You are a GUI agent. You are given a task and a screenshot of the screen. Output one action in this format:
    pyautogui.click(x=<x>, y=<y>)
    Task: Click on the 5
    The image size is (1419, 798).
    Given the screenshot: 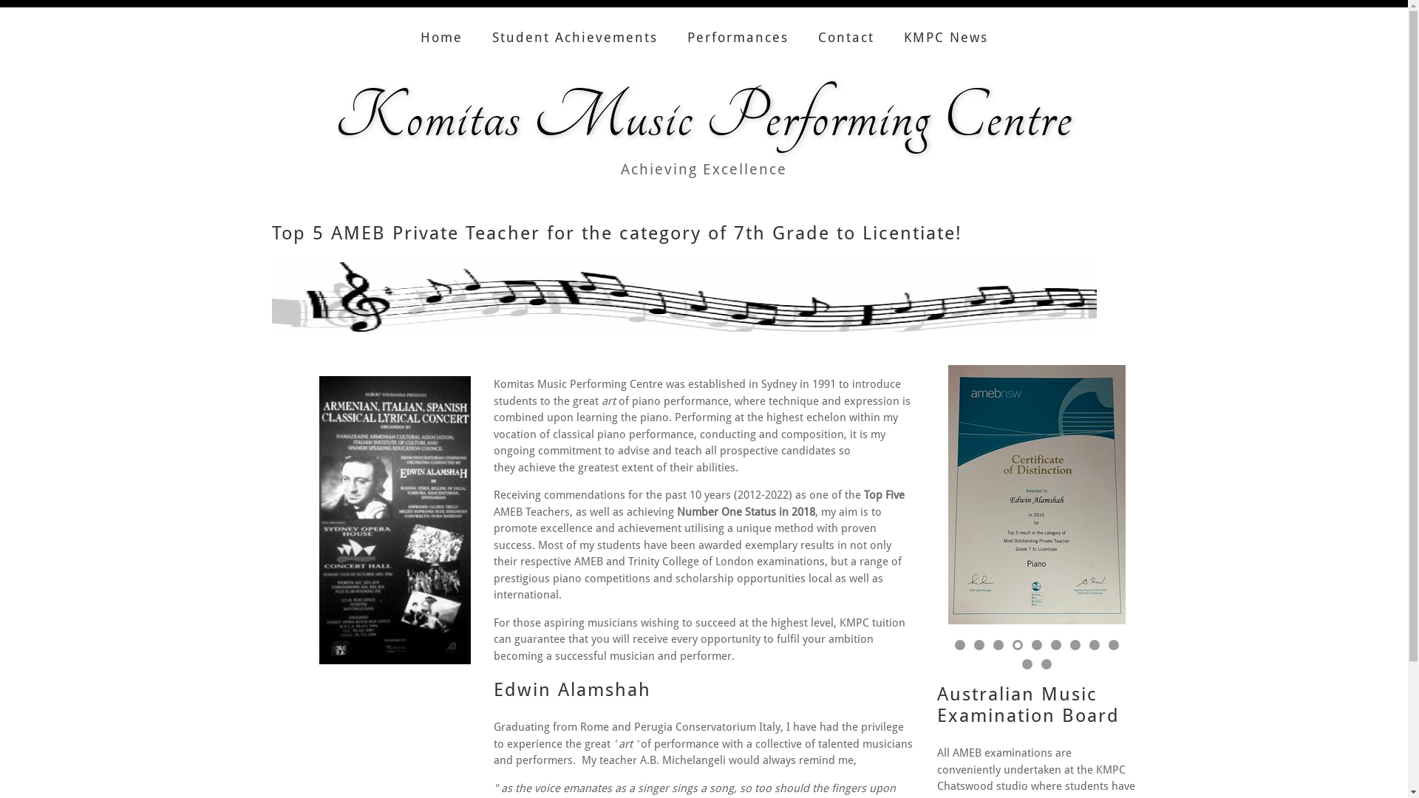 What is the action you would take?
    pyautogui.click(x=1037, y=645)
    